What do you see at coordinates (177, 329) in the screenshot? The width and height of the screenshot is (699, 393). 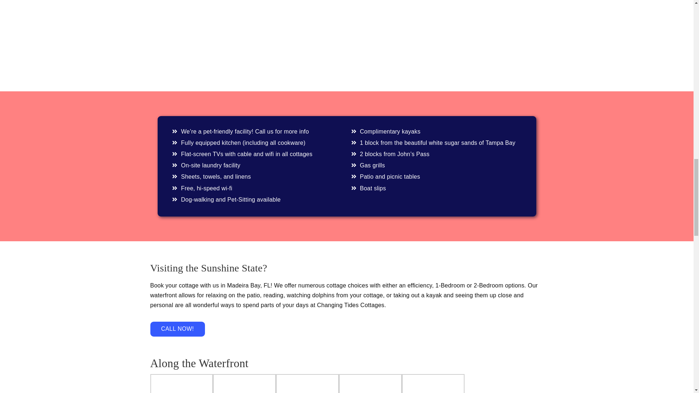 I see `CALL NOW!` at bounding box center [177, 329].